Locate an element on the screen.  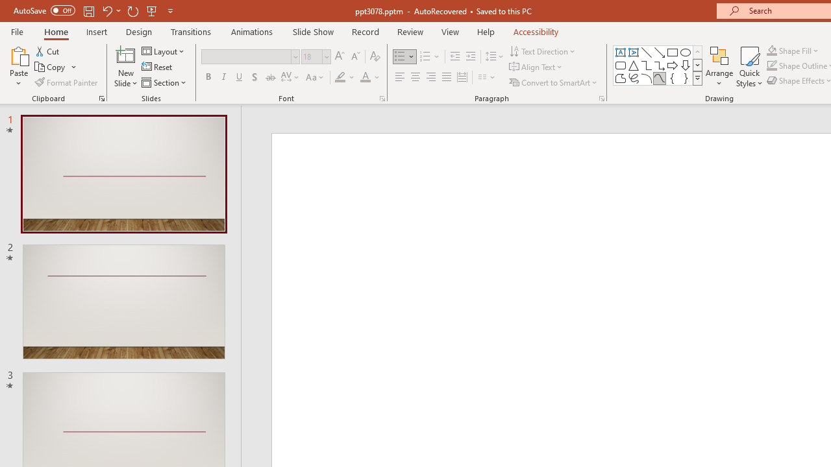
Underline is located at coordinates (240, 78).